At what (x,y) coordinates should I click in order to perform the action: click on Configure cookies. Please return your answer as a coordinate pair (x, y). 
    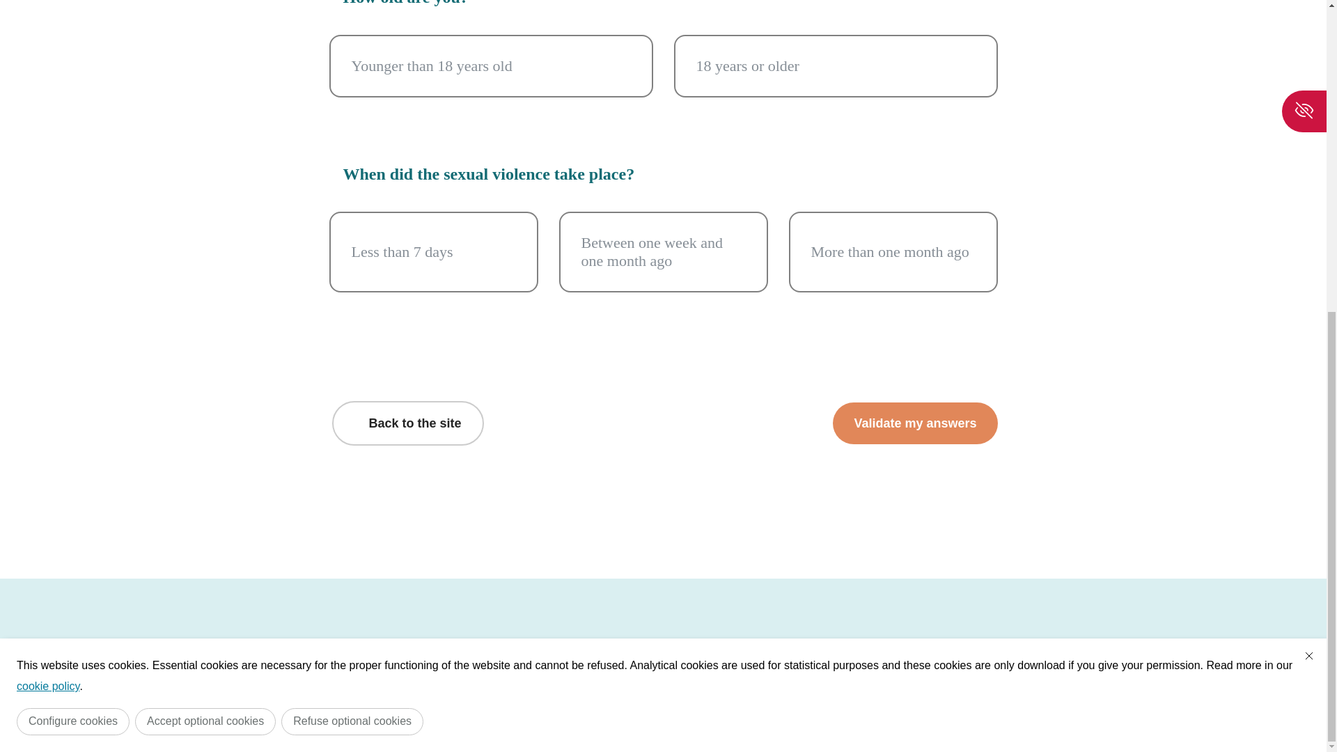
    Looking at the image, I should click on (72, 194).